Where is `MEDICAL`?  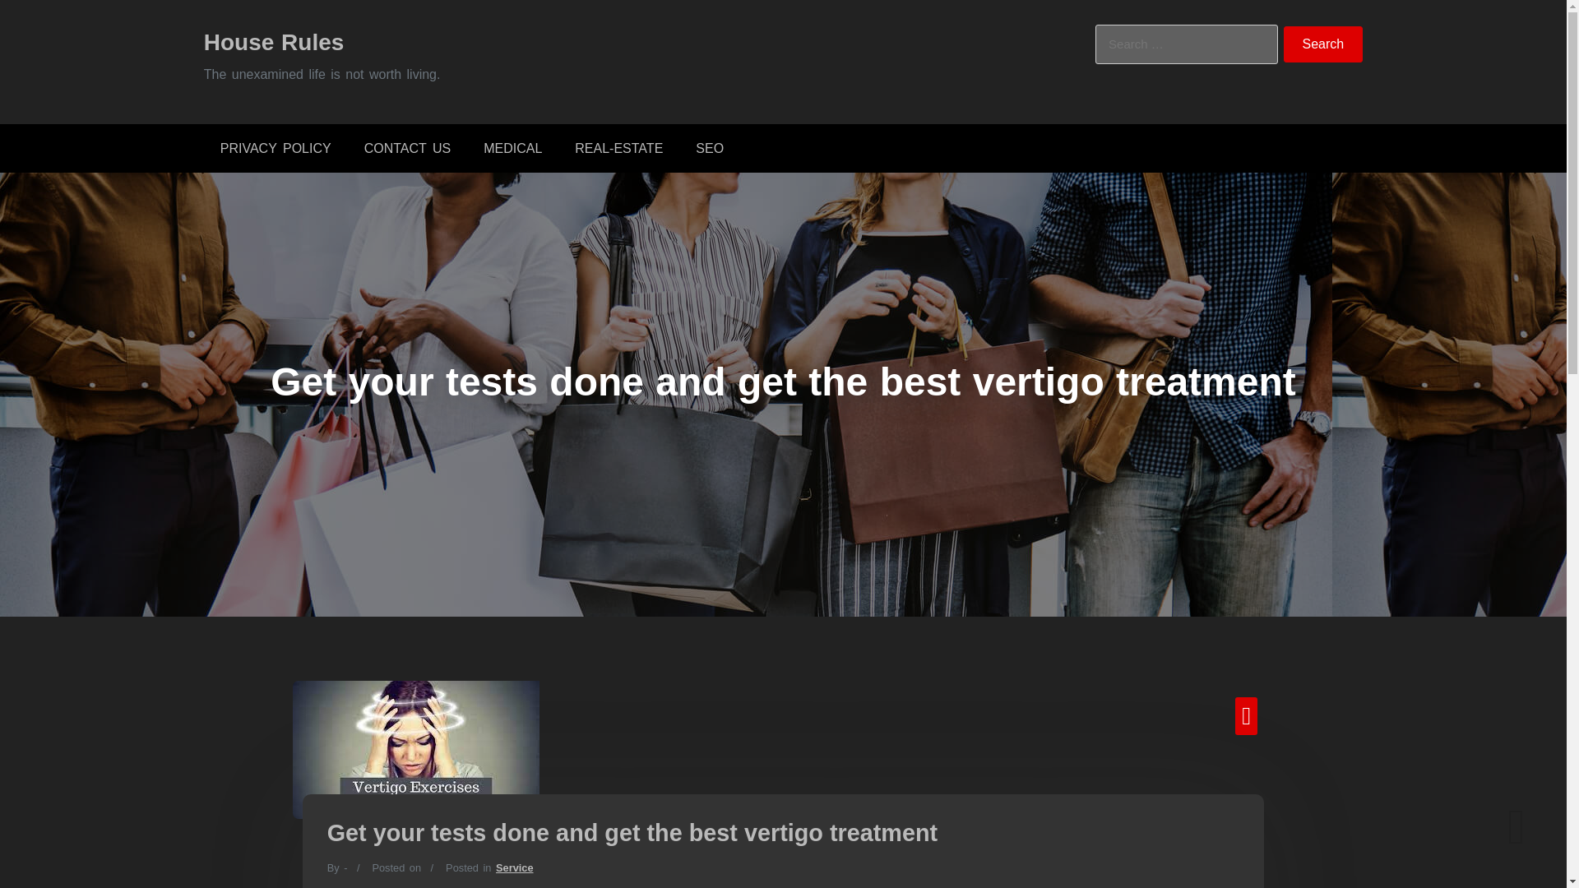
MEDICAL is located at coordinates (513, 148).